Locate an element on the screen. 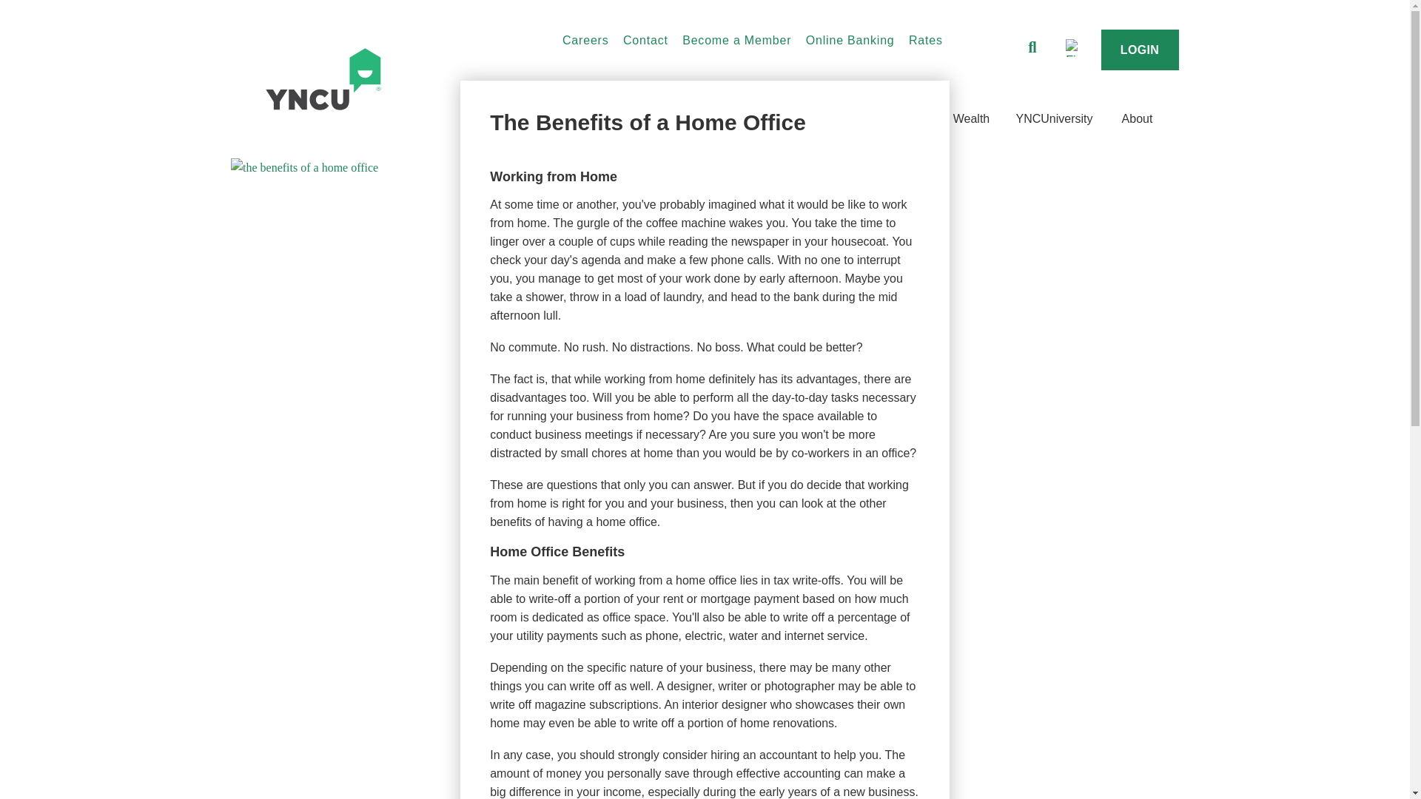 Image resolution: width=1421 pixels, height=799 pixels. home is located at coordinates (368, 78).